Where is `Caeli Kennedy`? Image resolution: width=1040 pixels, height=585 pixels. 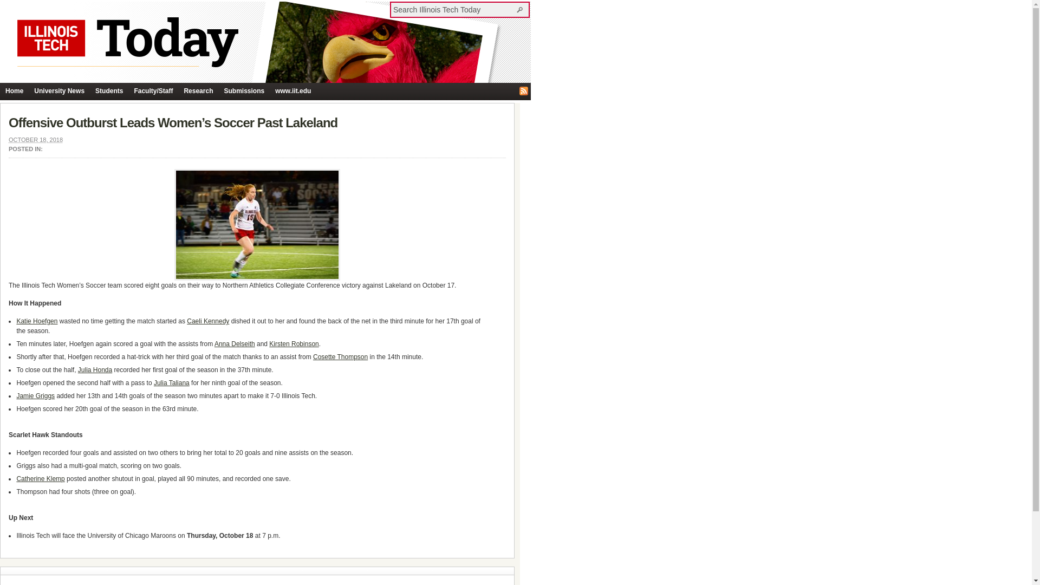 Caeli Kennedy is located at coordinates (208, 321).